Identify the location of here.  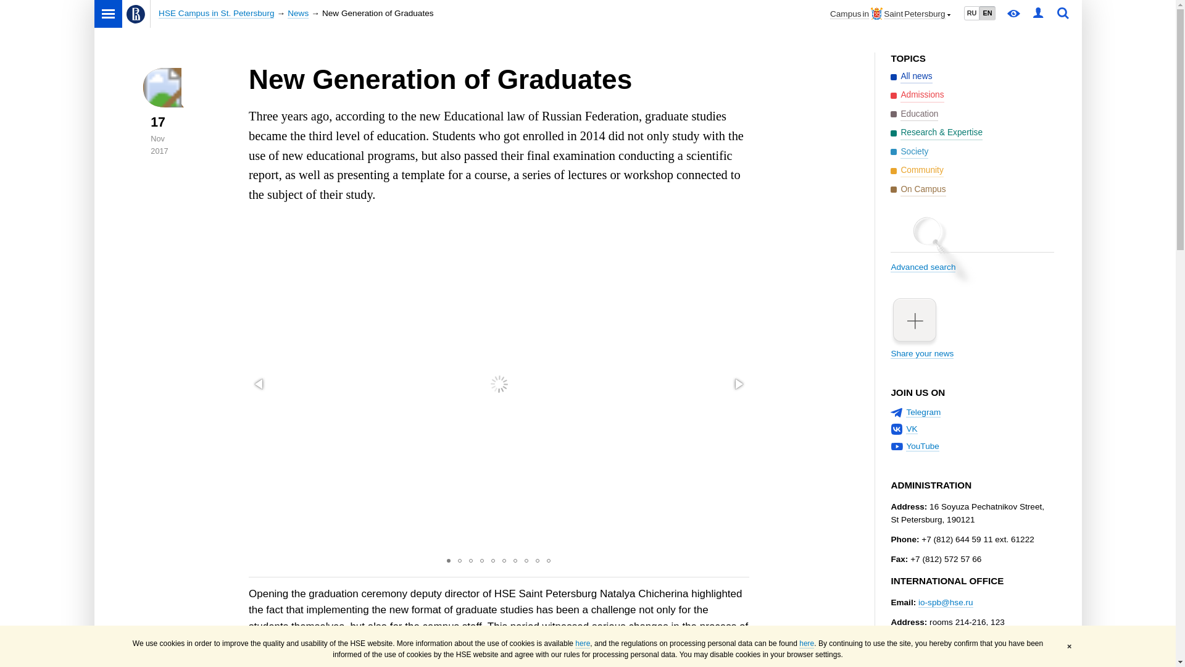
(583, 644).